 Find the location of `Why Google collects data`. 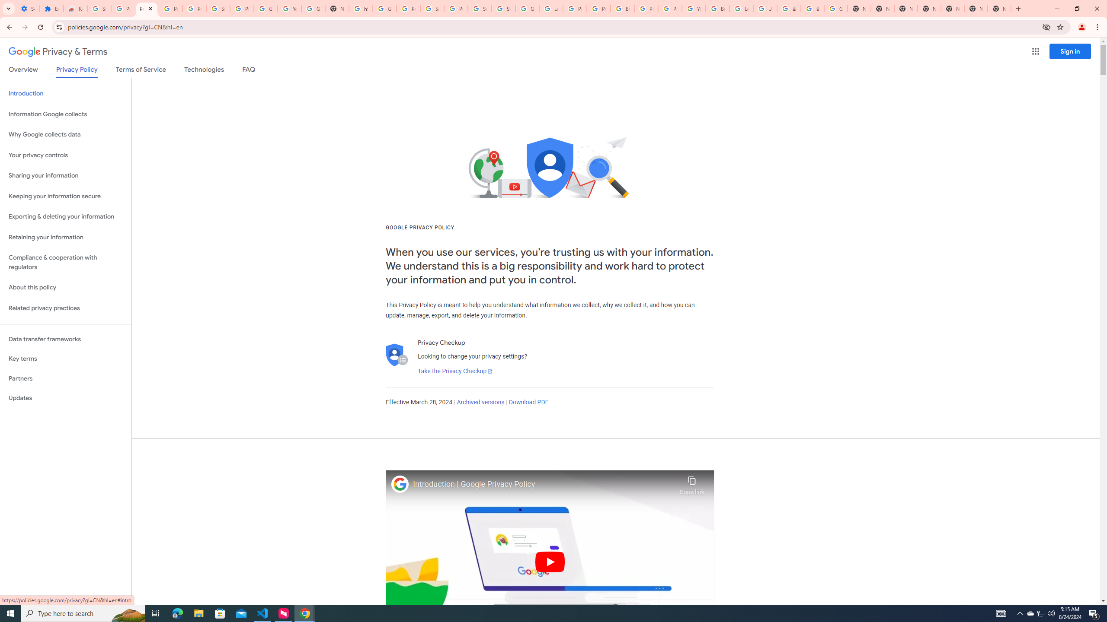

Why Google collects data is located at coordinates (66, 135).